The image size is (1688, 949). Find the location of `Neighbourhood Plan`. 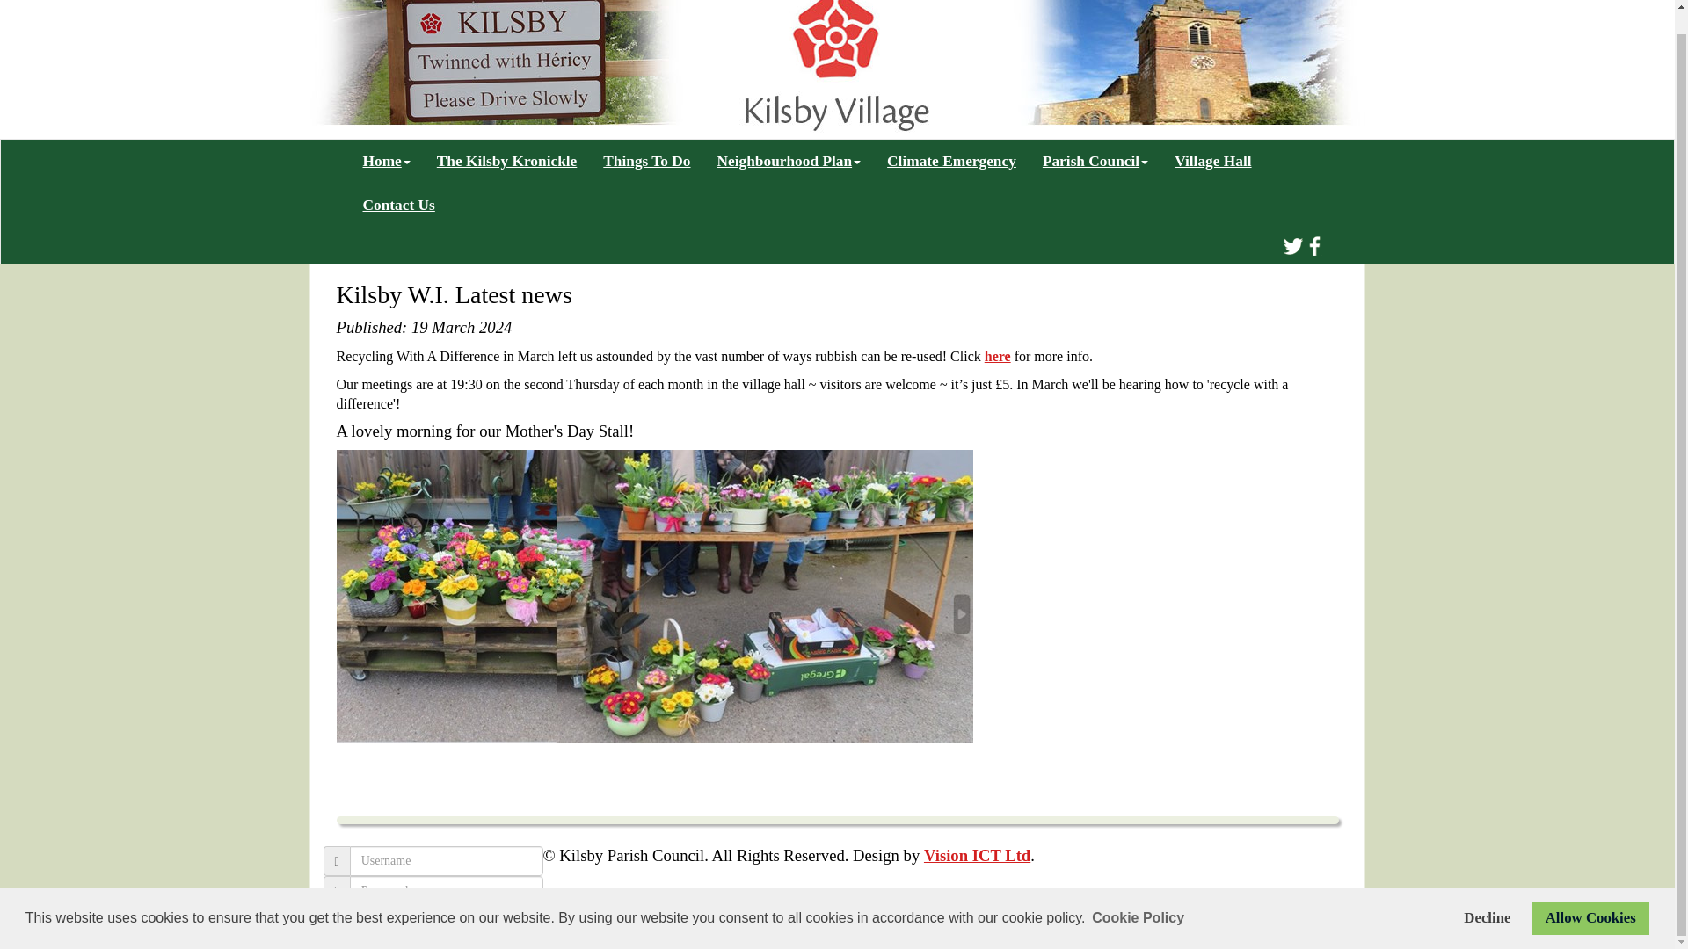

Neighbourhood Plan is located at coordinates (789, 162).